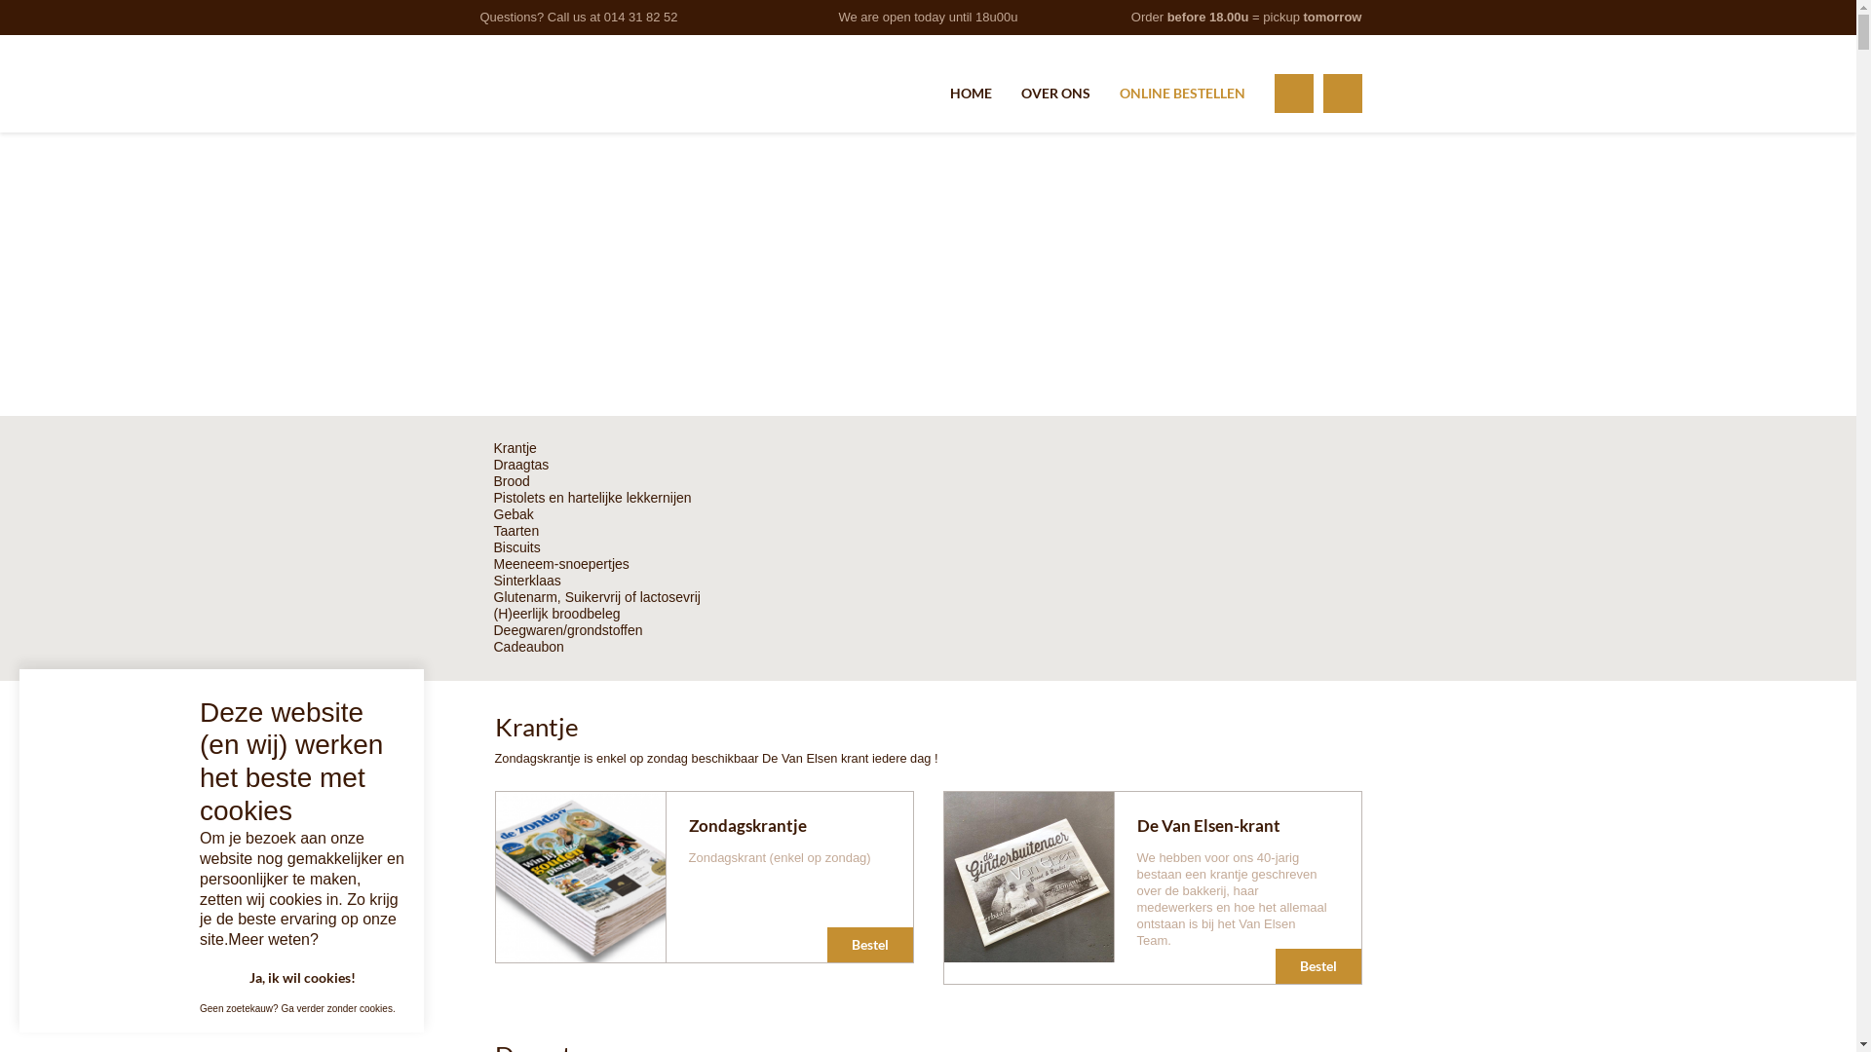 The image size is (1871, 1052). What do you see at coordinates (561, 565) in the screenshot?
I see `Meeneem-snoepertjes` at bounding box center [561, 565].